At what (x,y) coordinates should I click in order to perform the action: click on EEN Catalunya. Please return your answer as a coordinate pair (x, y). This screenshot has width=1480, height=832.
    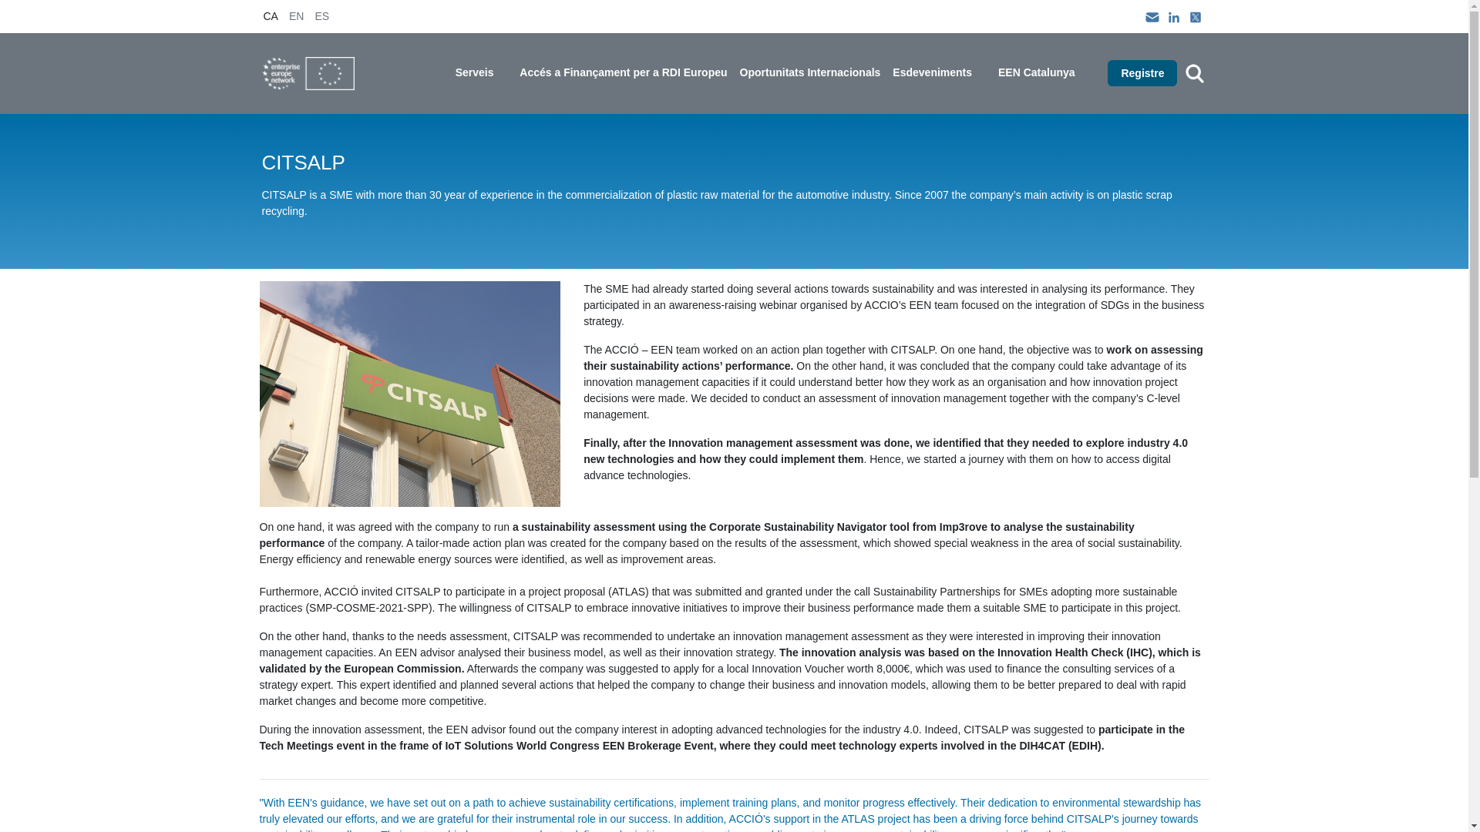
    Looking at the image, I should click on (1043, 72).